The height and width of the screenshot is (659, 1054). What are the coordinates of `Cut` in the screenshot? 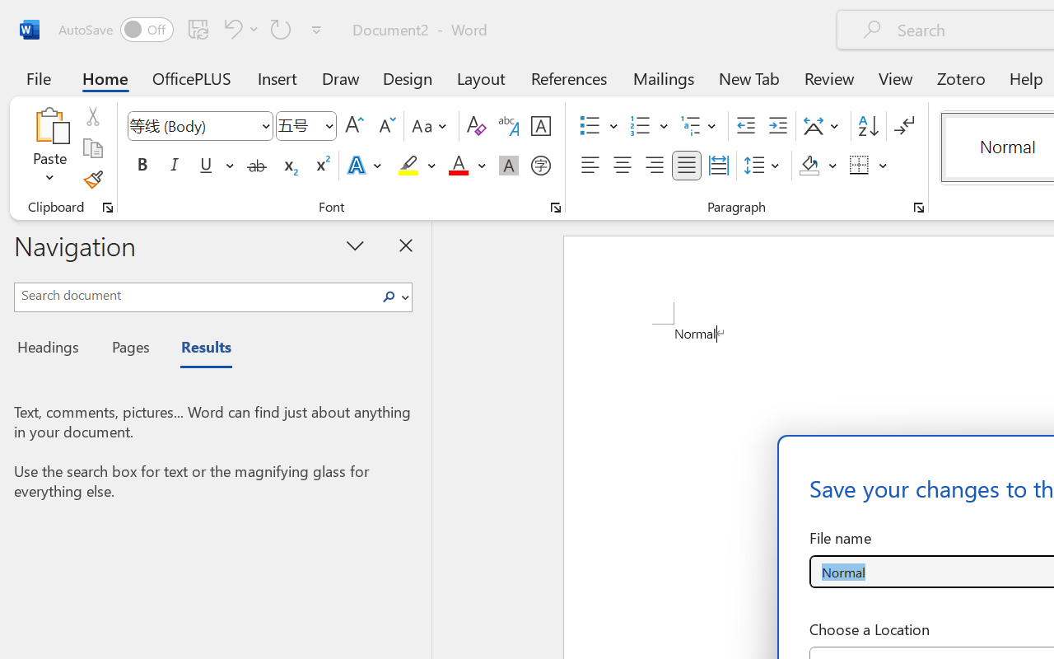 It's located at (92, 116).